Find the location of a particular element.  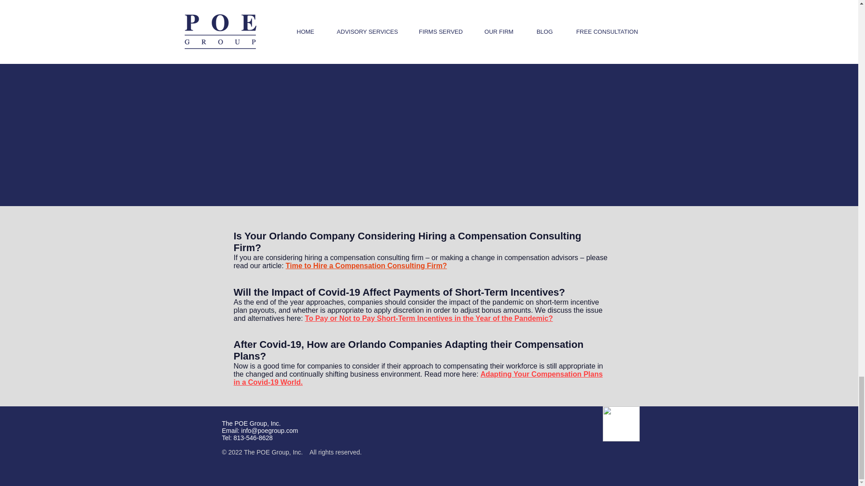

Adapting Your Compensation Plans in a Covid-19 World. is located at coordinates (418, 378).